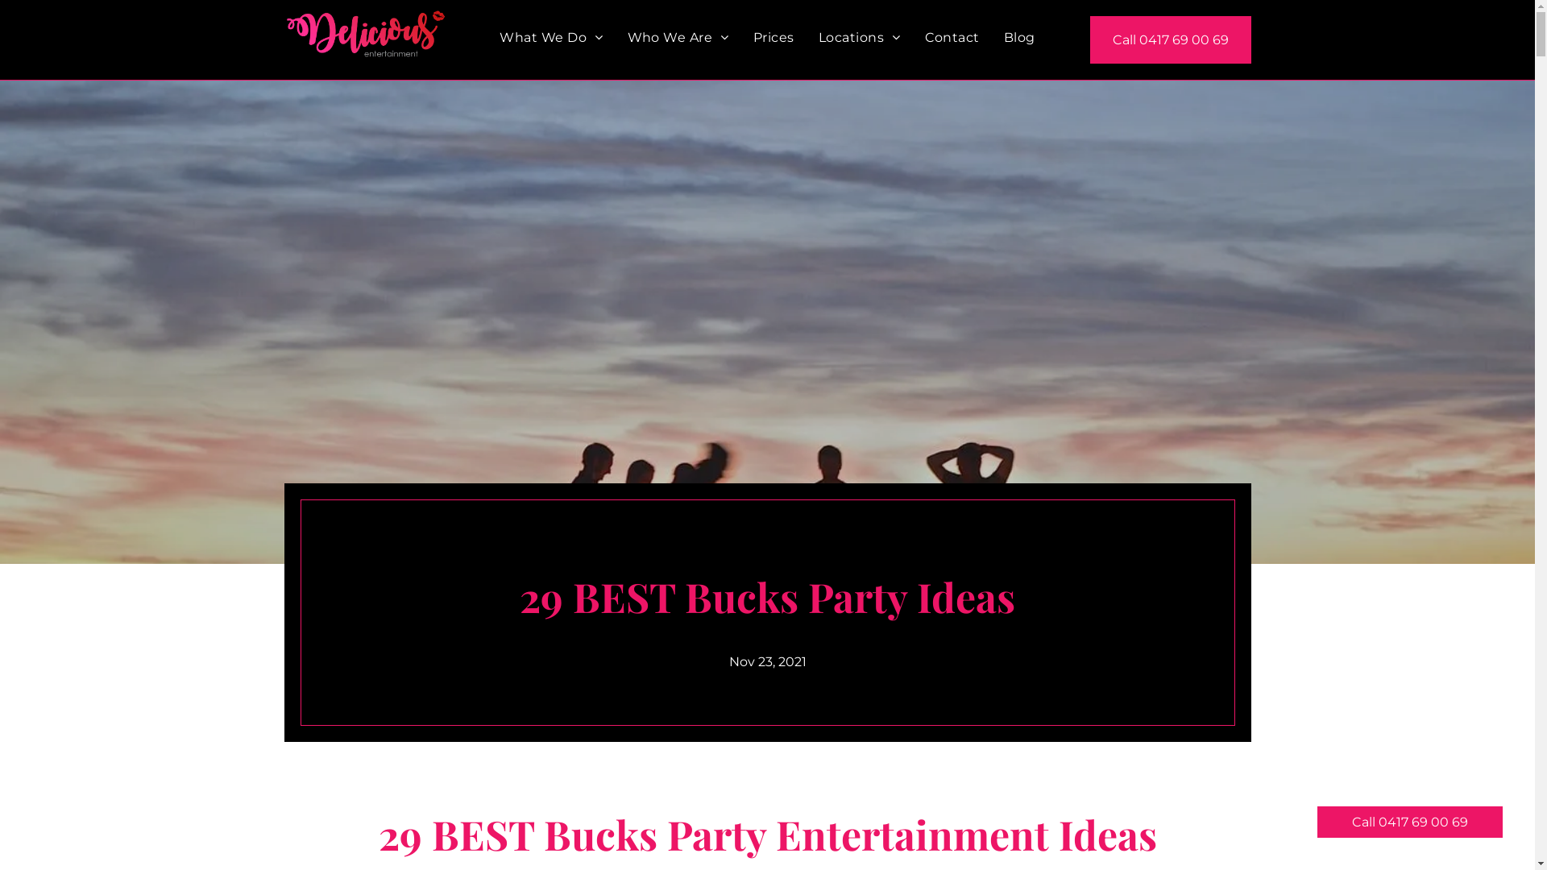 The width and height of the screenshot is (1547, 870). What do you see at coordinates (773, 38) in the screenshot?
I see `Prices` at bounding box center [773, 38].